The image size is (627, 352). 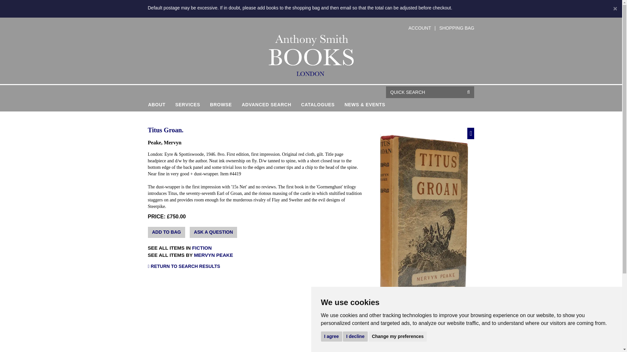 I want to click on BROWSE, so click(x=221, y=105).